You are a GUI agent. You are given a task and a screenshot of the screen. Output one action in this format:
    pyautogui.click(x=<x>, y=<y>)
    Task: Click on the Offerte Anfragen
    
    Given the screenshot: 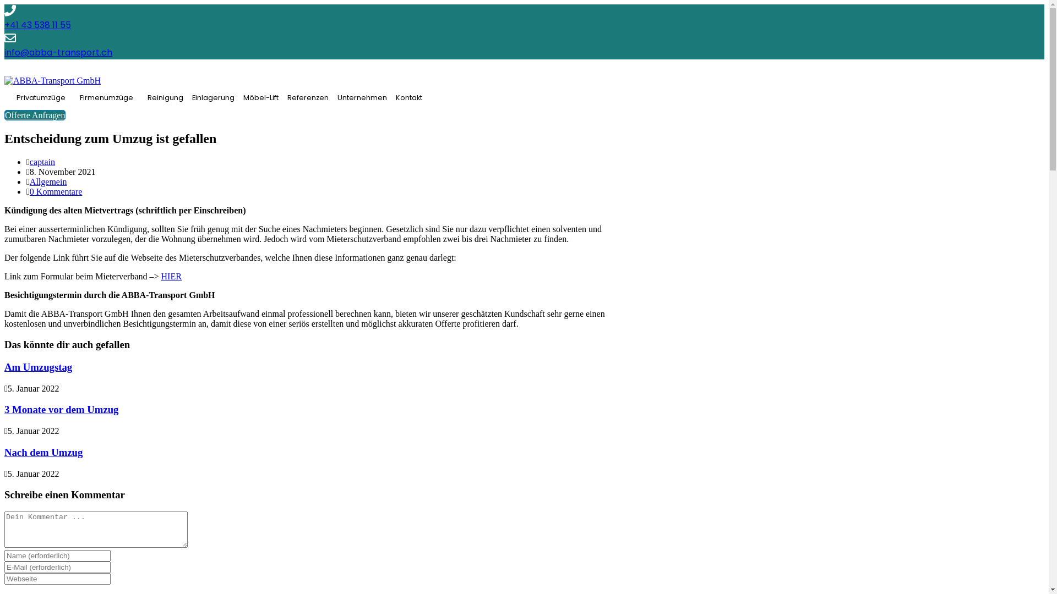 What is the action you would take?
    pyautogui.click(x=35, y=116)
    